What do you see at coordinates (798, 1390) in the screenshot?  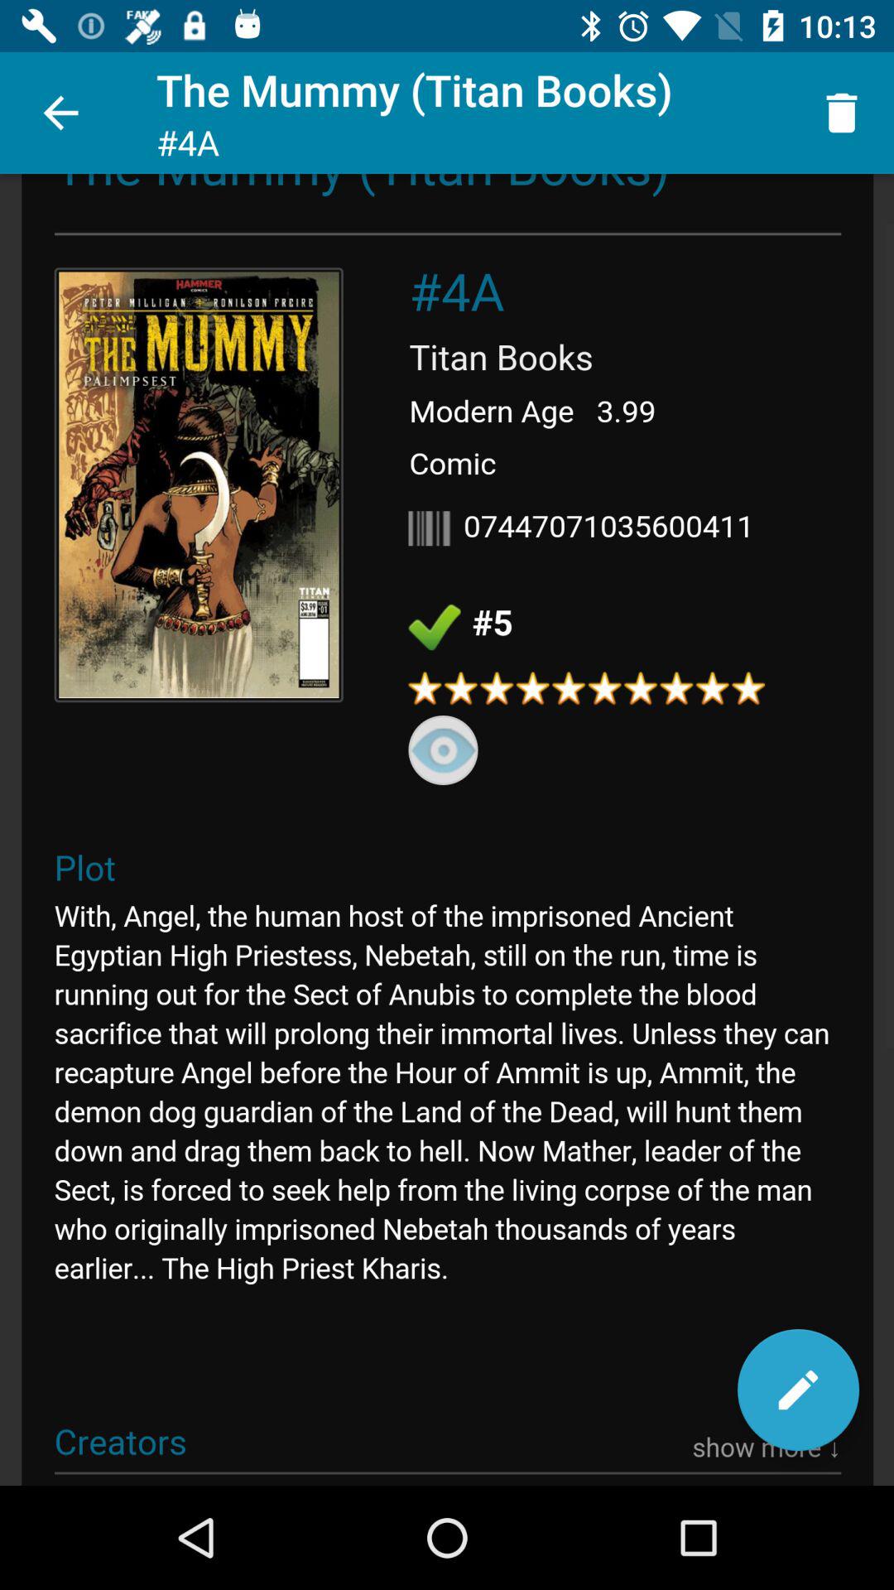 I see `edit your input` at bounding box center [798, 1390].